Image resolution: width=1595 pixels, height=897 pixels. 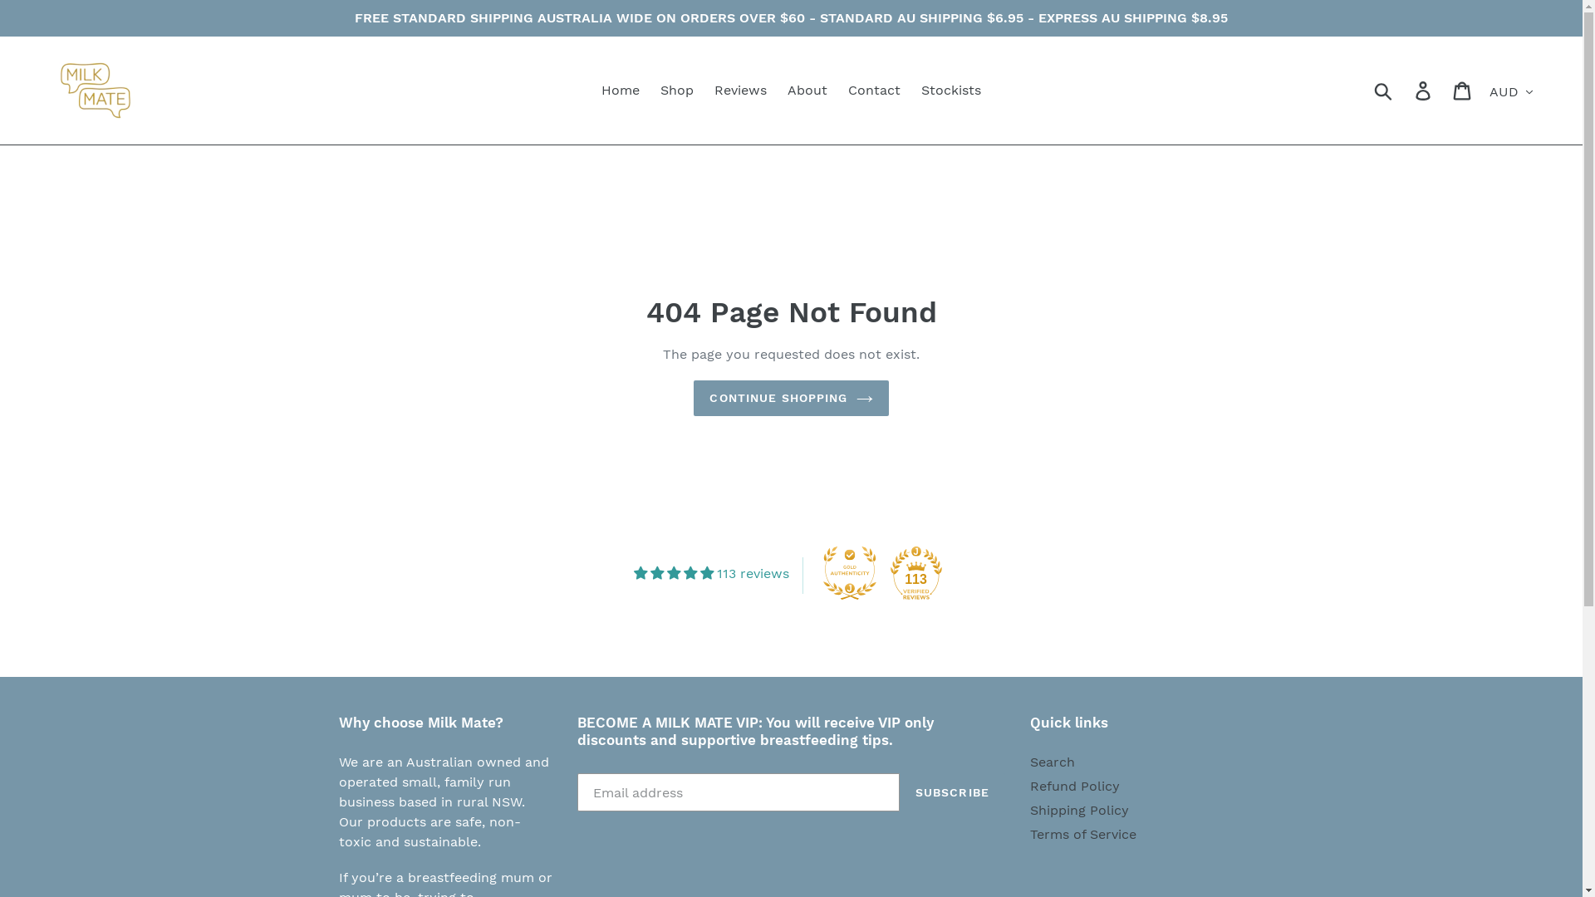 What do you see at coordinates (1075, 786) in the screenshot?
I see `Refund Policy` at bounding box center [1075, 786].